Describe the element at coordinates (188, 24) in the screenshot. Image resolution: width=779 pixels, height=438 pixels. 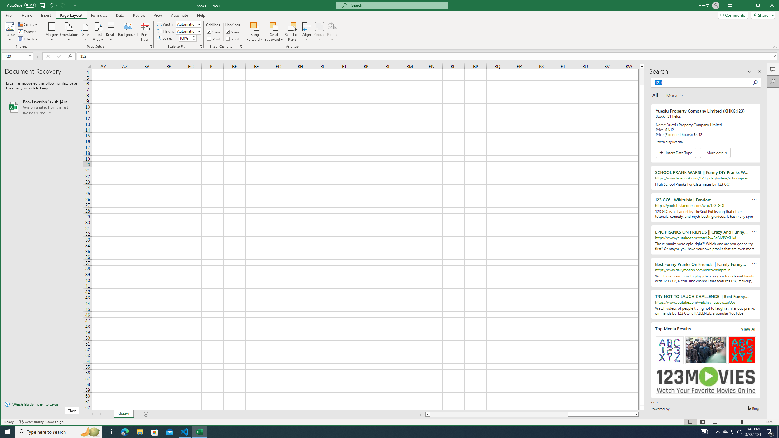
I see `Width` at that location.